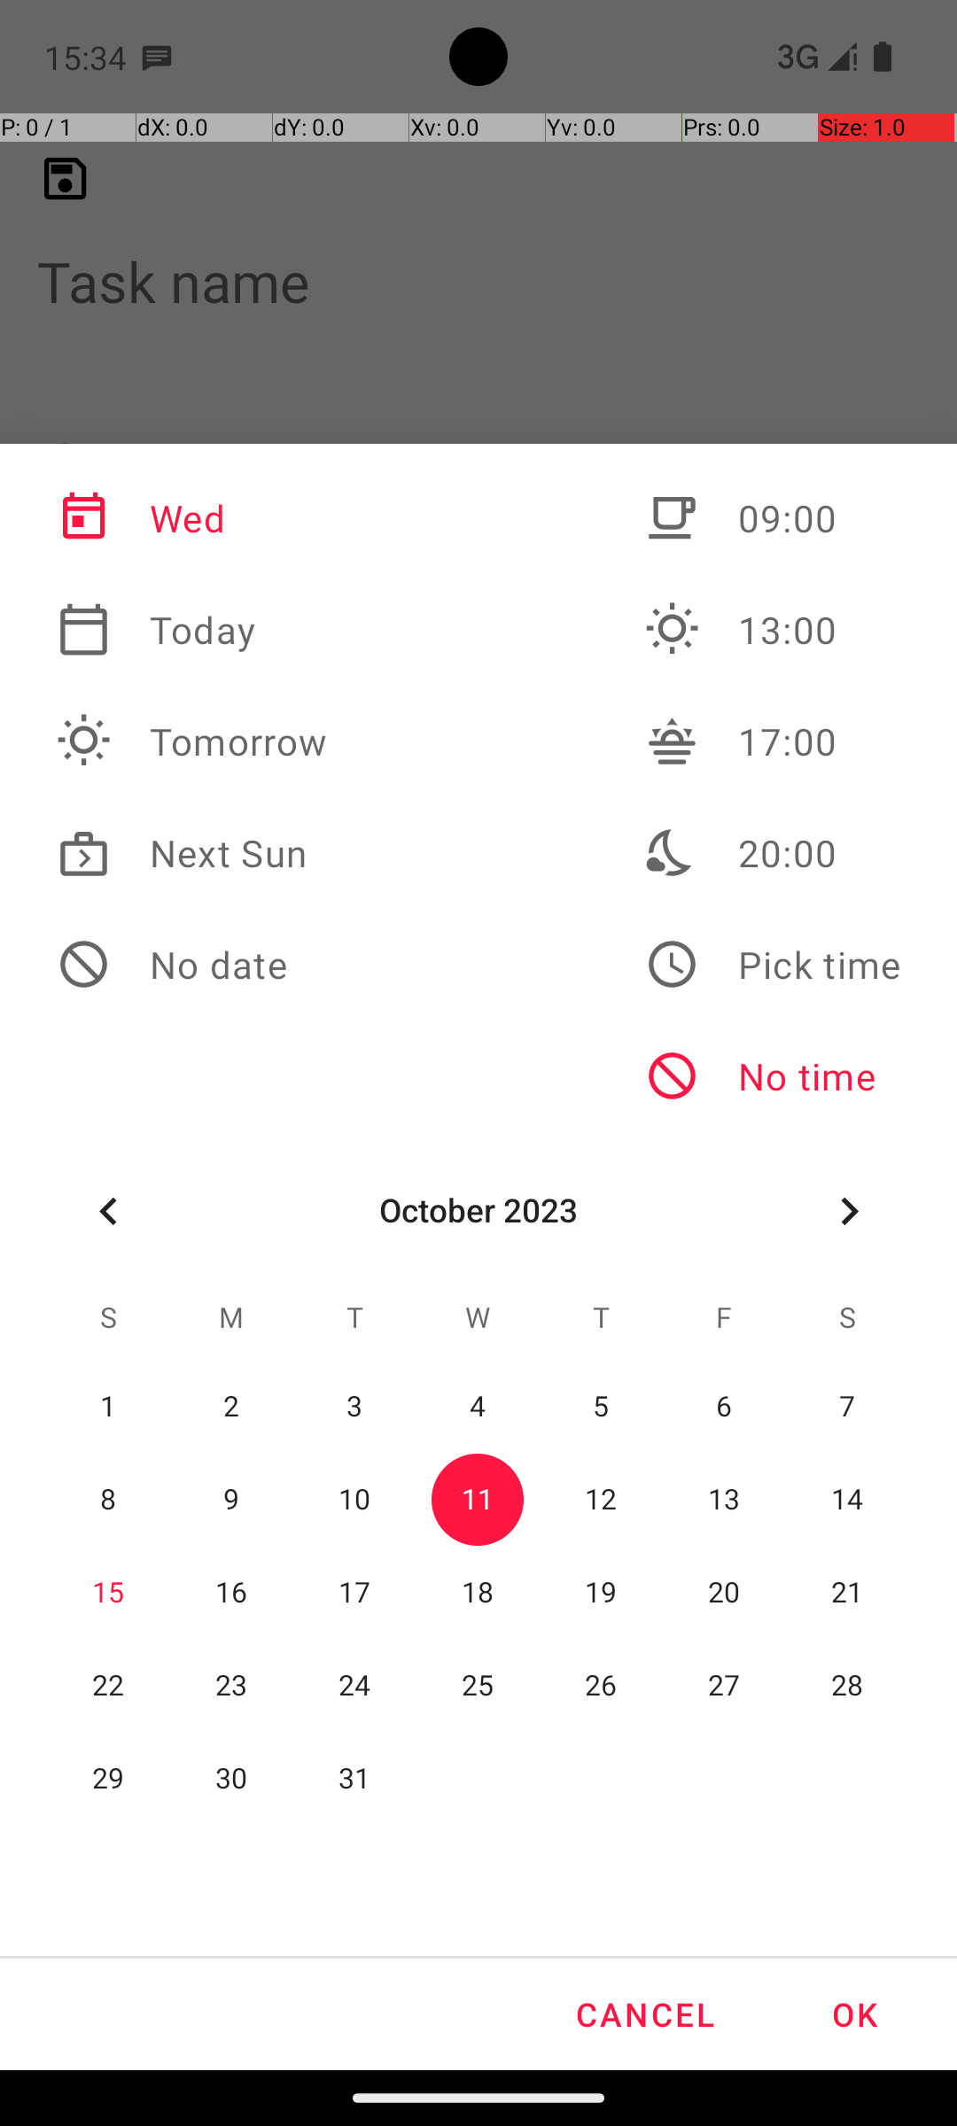 The height and width of the screenshot is (2126, 957). What do you see at coordinates (192, 518) in the screenshot?
I see `Wed` at bounding box center [192, 518].